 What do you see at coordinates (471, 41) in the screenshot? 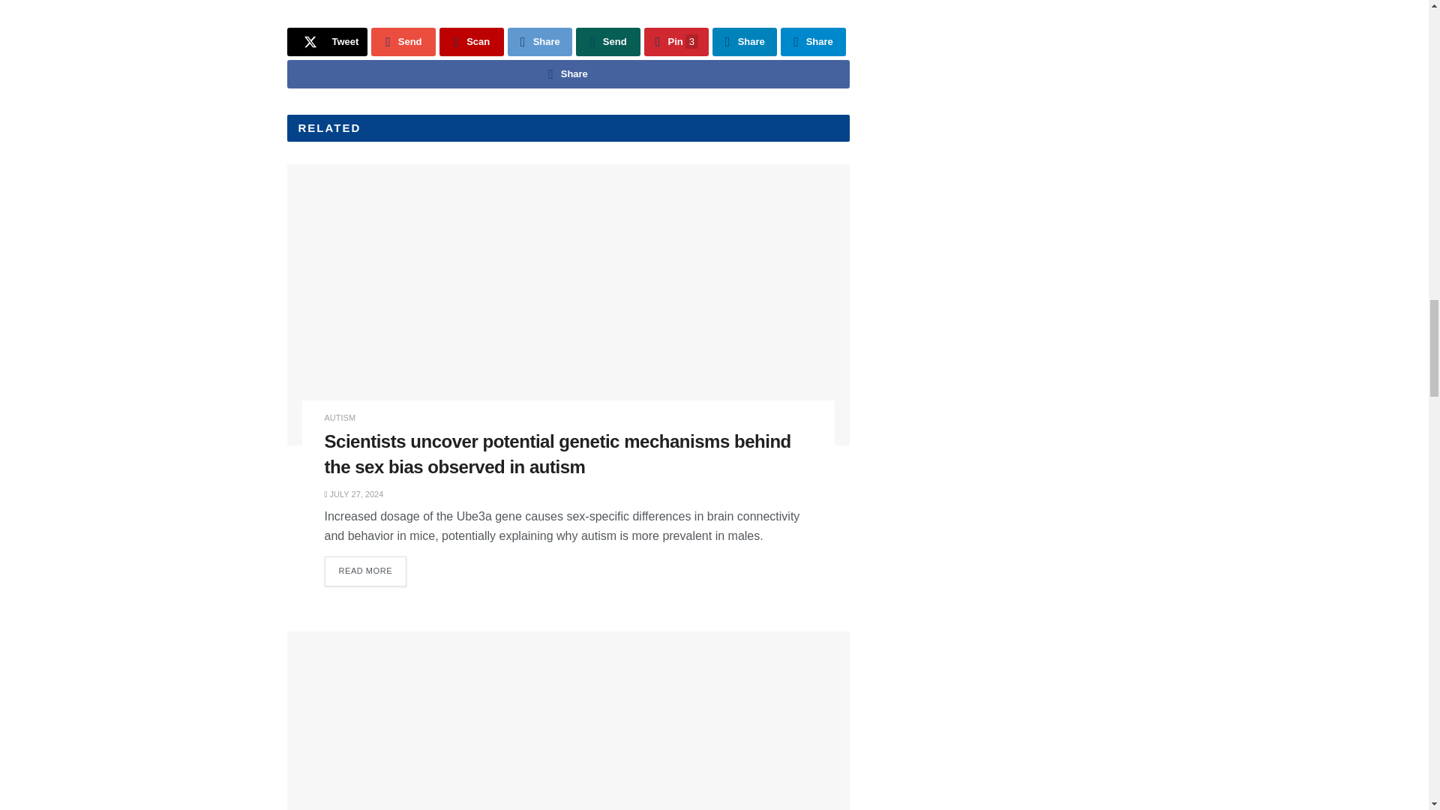
I see `Scan` at bounding box center [471, 41].